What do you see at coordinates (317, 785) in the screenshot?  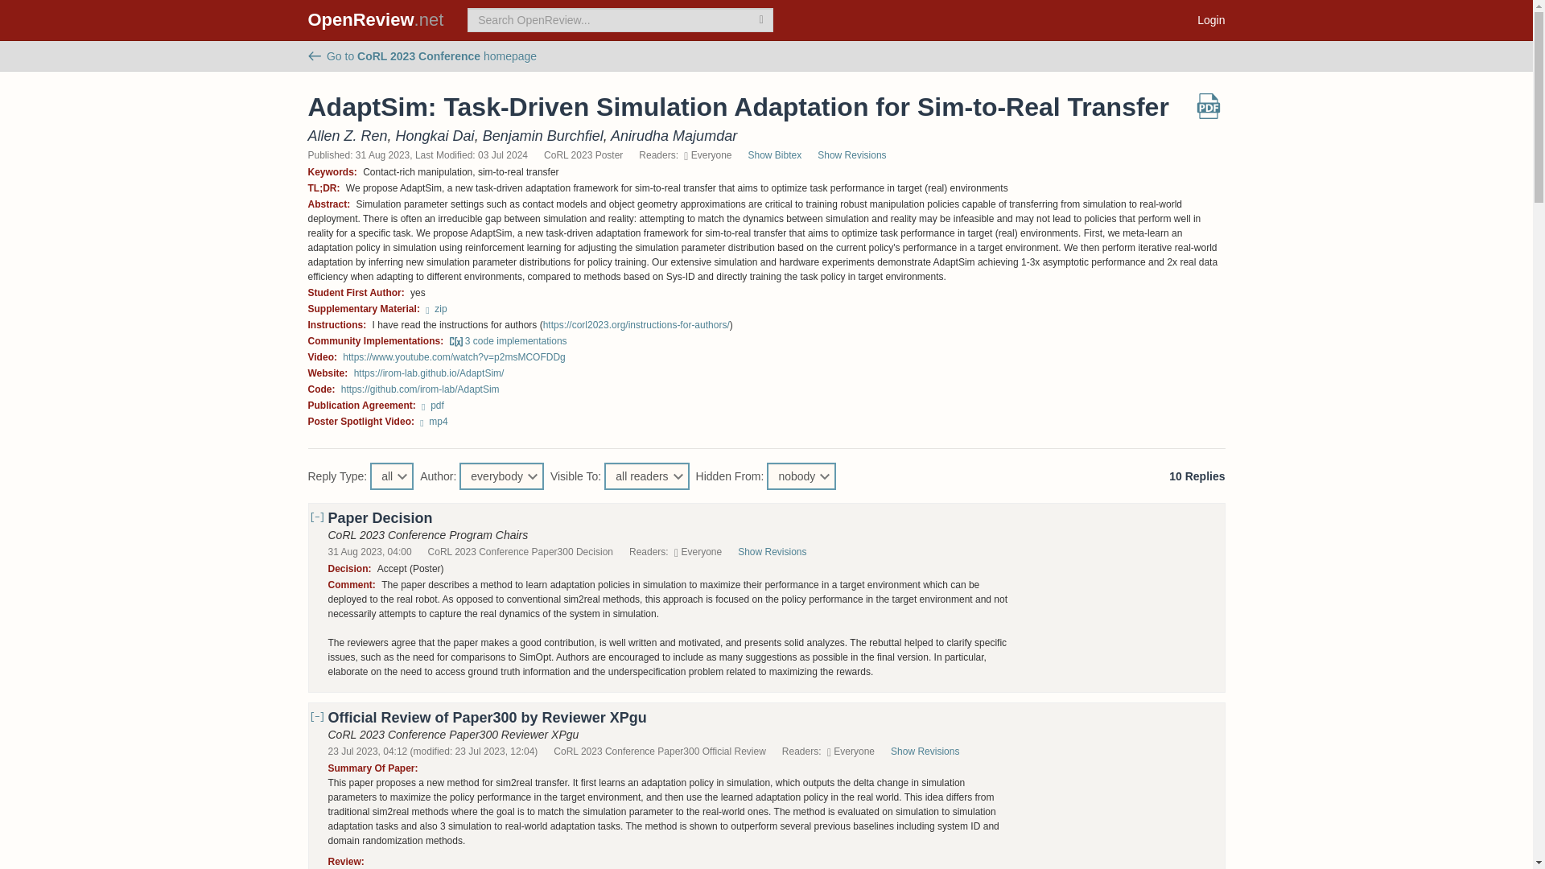 I see `Collapse reply thread` at bounding box center [317, 785].